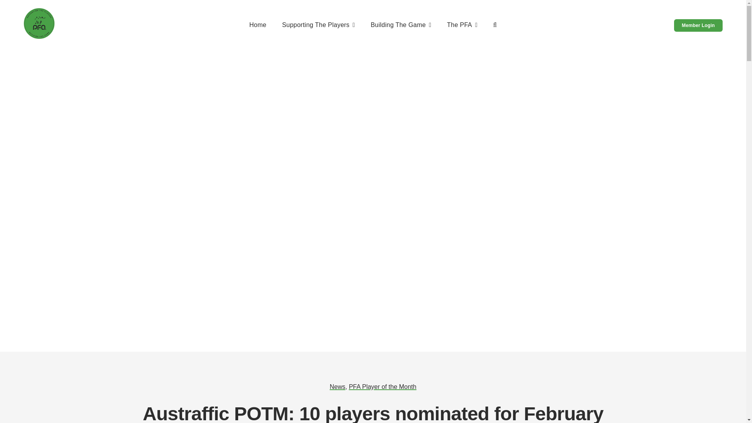 This screenshot has width=752, height=423. What do you see at coordinates (698, 25) in the screenshot?
I see `Member Login` at bounding box center [698, 25].